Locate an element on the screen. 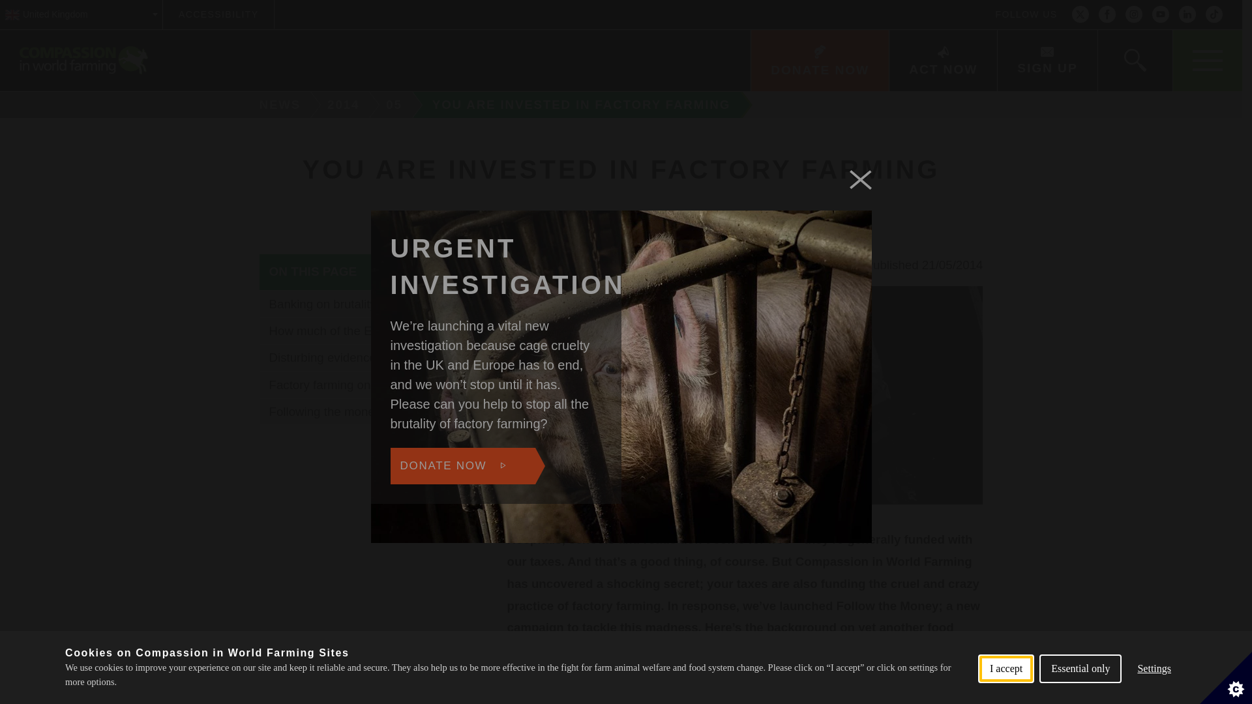 This screenshot has height=704, width=1252. DONATE NOW is located at coordinates (819, 61).